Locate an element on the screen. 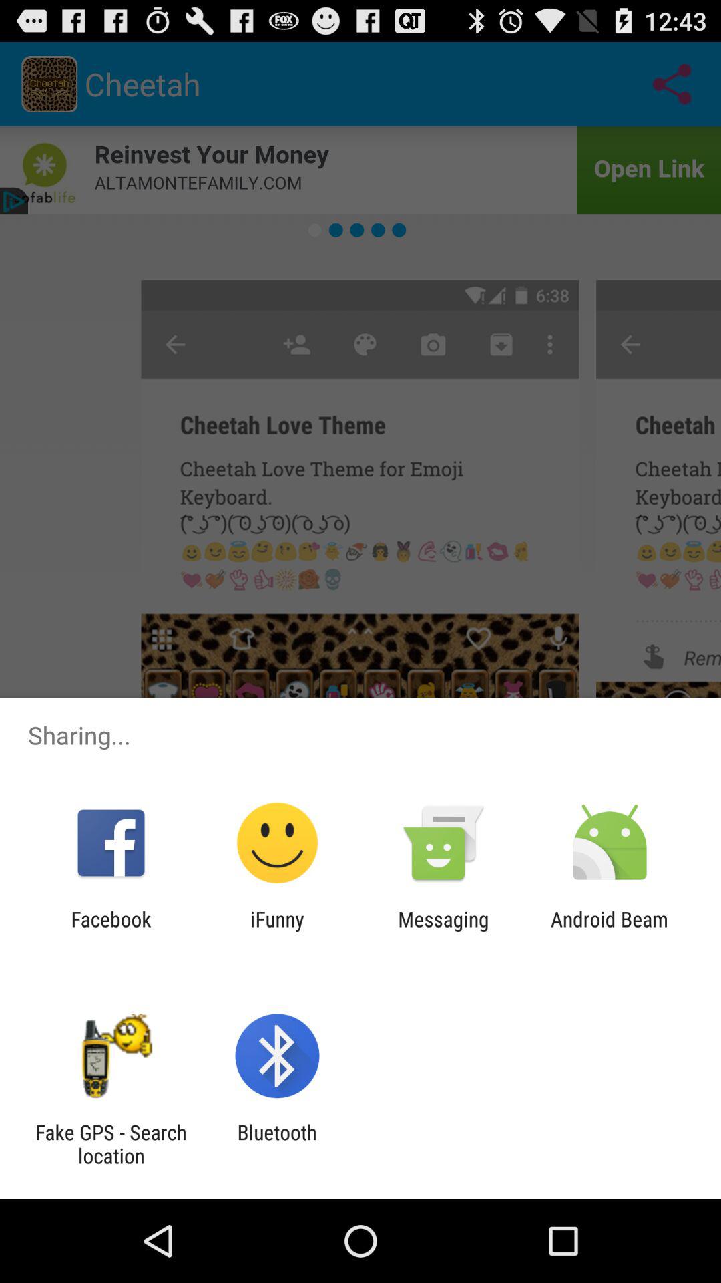  swipe until the fake gps search icon is located at coordinates (111, 1144).